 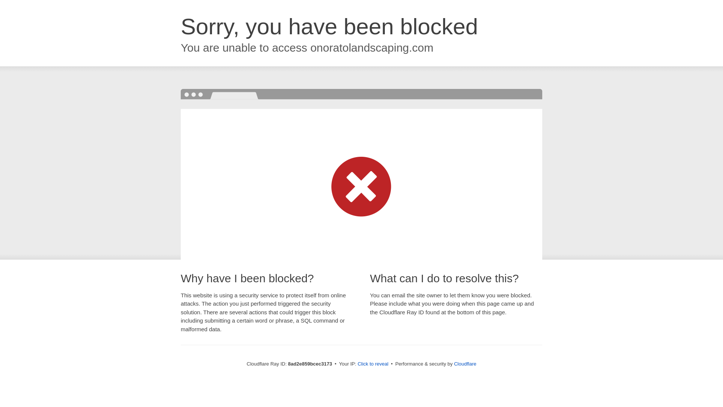 What do you see at coordinates (465, 364) in the screenshot?
I see `Cloudflare` at bounding box center [465, 364].